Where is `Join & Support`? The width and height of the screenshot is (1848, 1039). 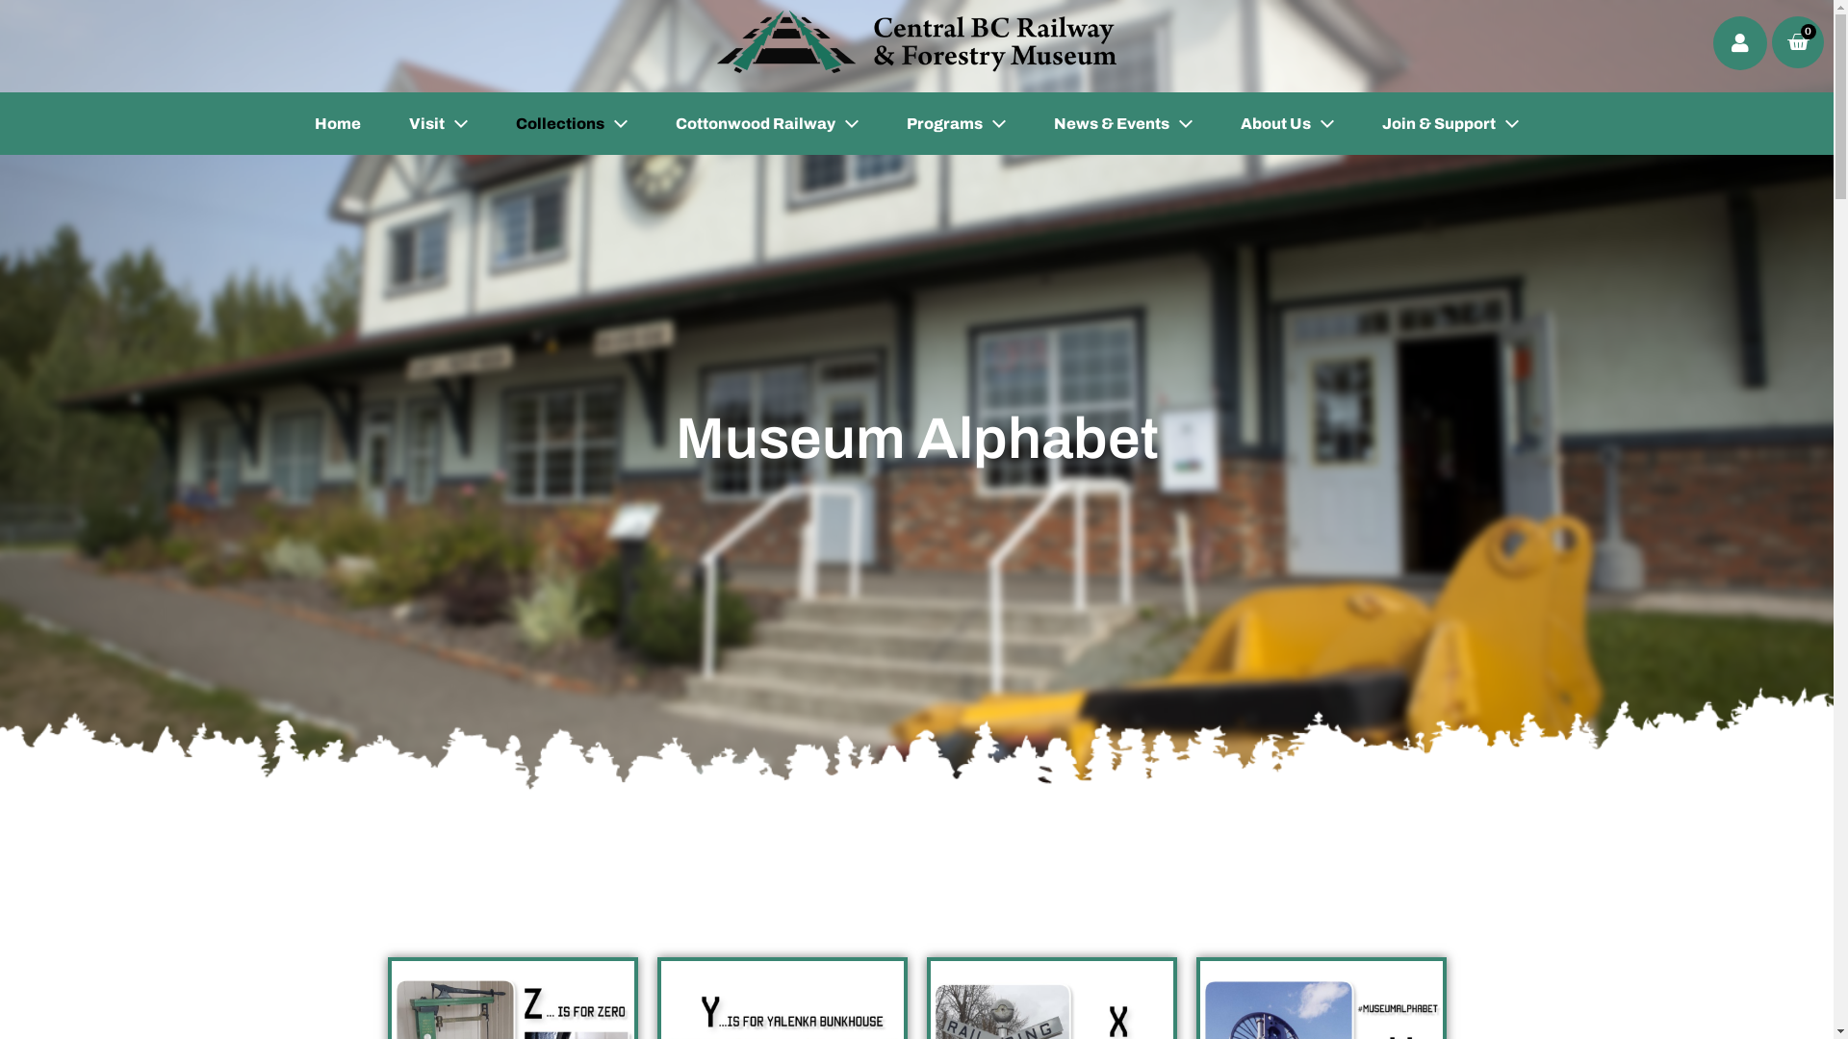
Join & Support is located at coordinates (1450, 123).